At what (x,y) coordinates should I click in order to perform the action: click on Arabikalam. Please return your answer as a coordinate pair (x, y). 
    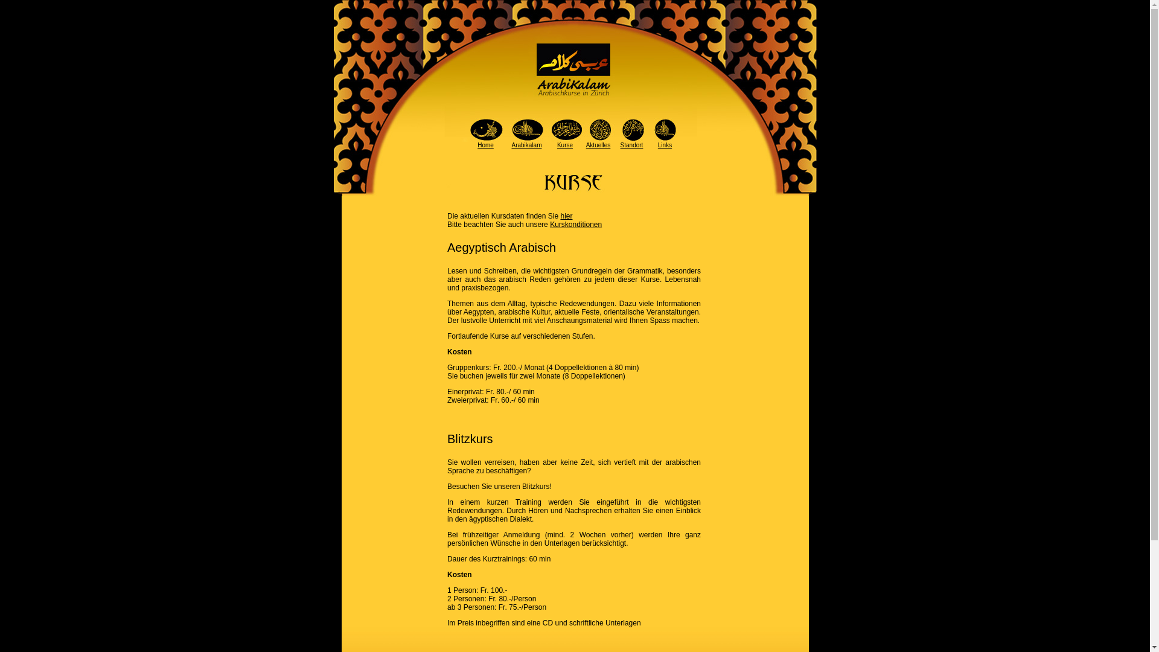
    Looking at the image, I should click on (526, 145).